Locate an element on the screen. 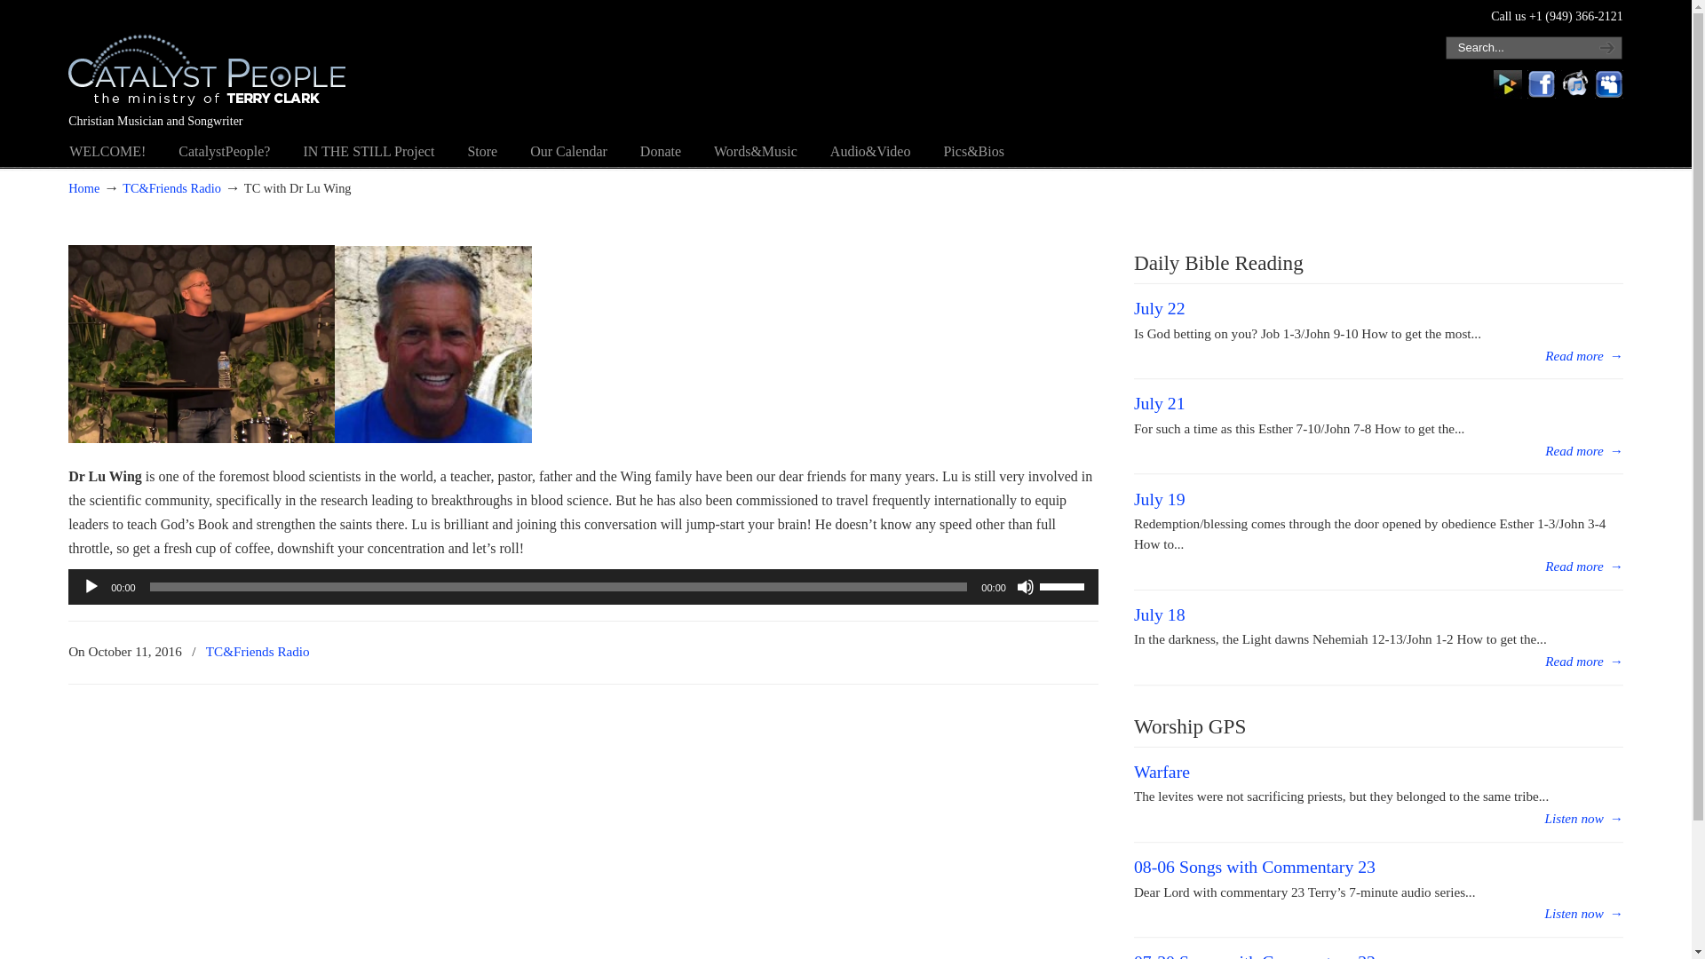  search is located at coordinates (1605, 48).